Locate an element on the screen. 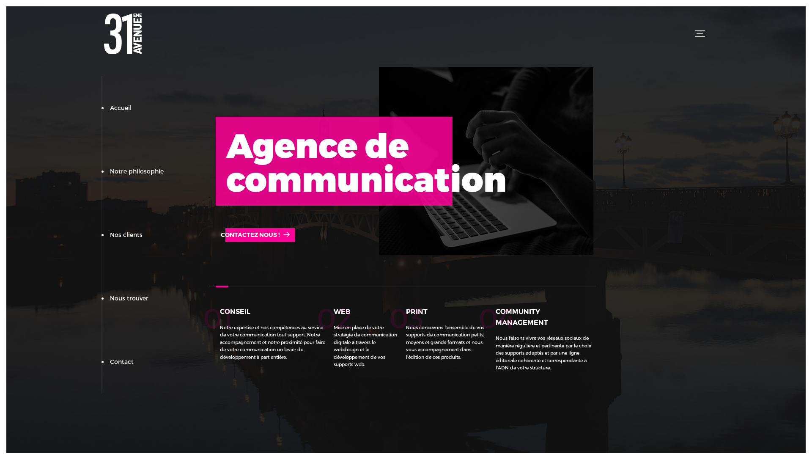 The image size is (812, 457). Nos clients is located at coordinates (126, 234).